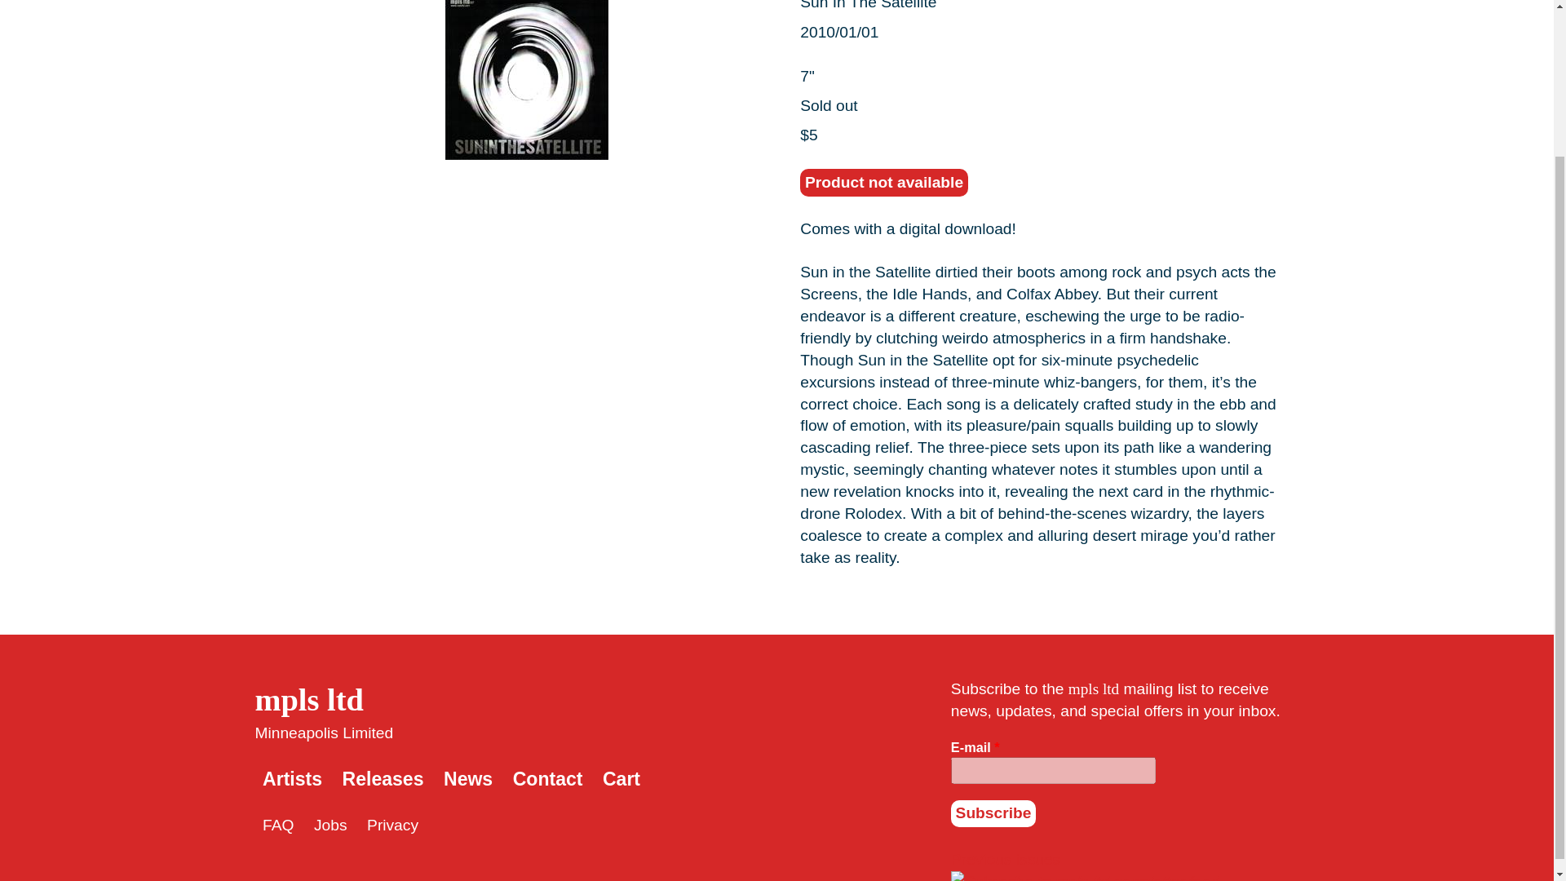  Describe the element at coordinates (331, 826) in the screenshot. I see `Jobs` at that location.